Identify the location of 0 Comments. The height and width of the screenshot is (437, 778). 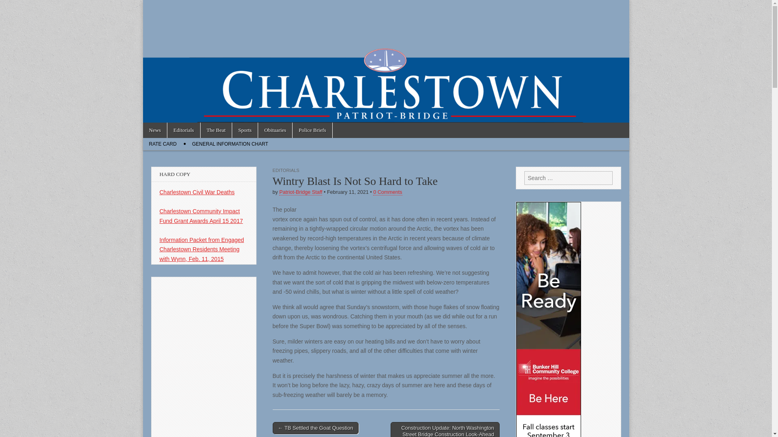
(387, 192).